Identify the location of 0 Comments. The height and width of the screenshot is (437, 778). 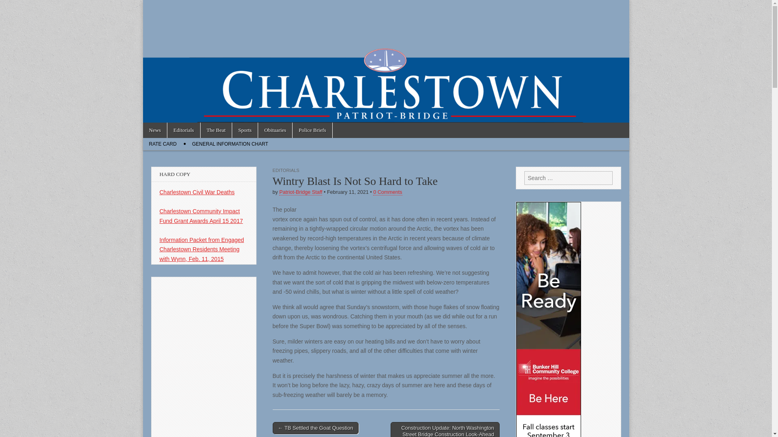
(387, 192).